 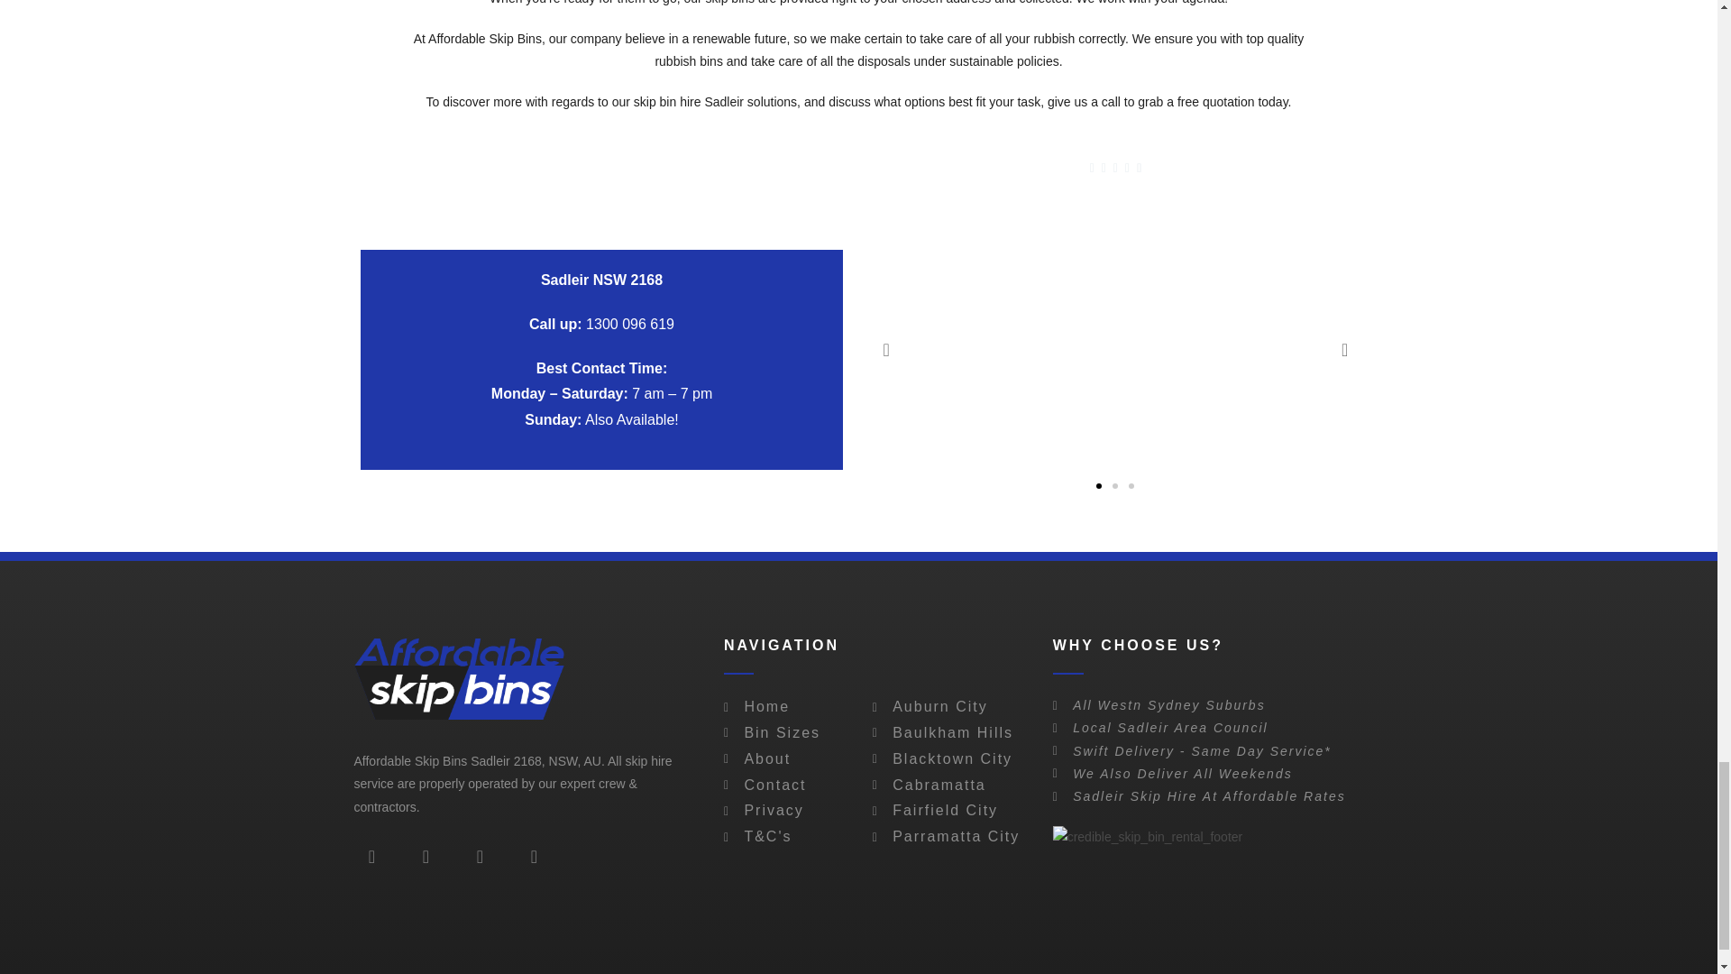 I want to click on About, so click(x=797, y=759).